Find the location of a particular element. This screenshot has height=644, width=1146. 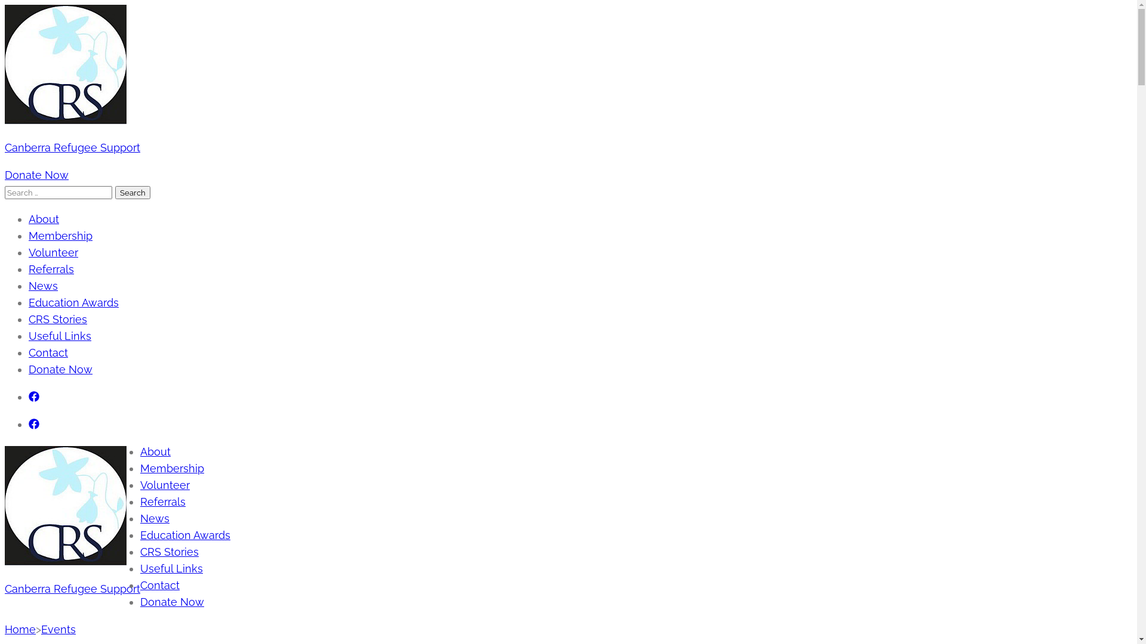

Donate Now is located at coordinates (172, 602).